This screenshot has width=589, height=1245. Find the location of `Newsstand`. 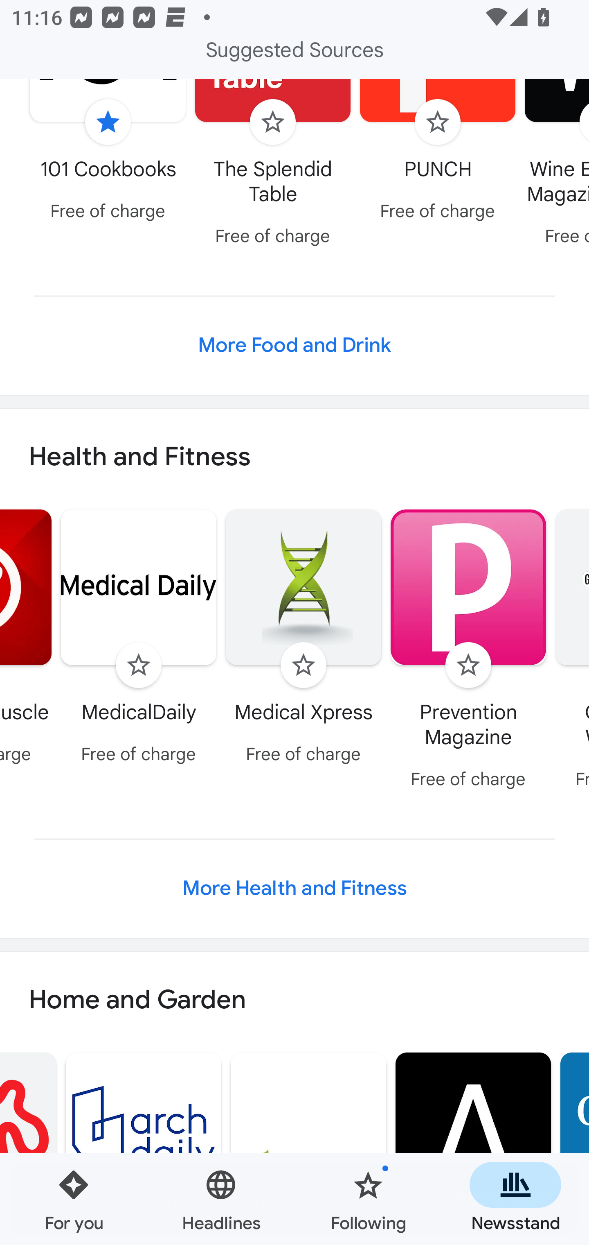

Newsstand is located at coordinates (515, 1199).